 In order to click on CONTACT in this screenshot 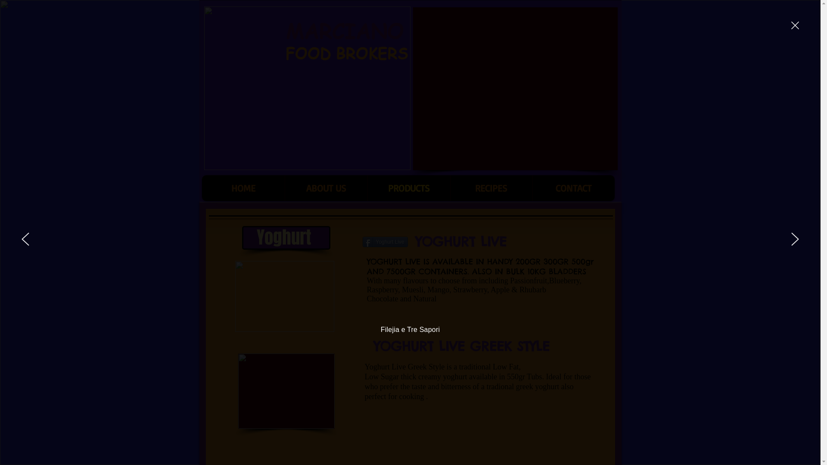, I will do `click(574, 188)`.